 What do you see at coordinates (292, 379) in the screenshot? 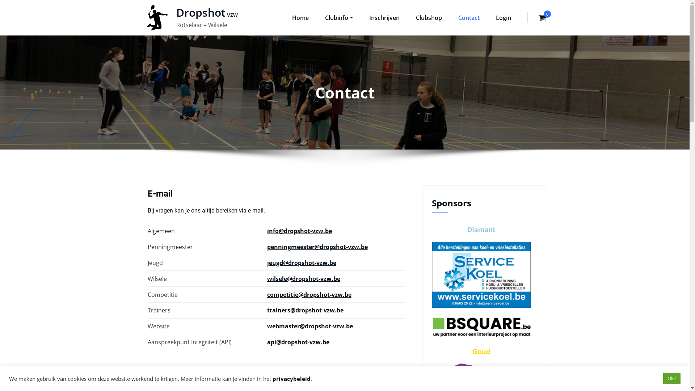
I see `privacybeleid` at bounding box center [292, 379].